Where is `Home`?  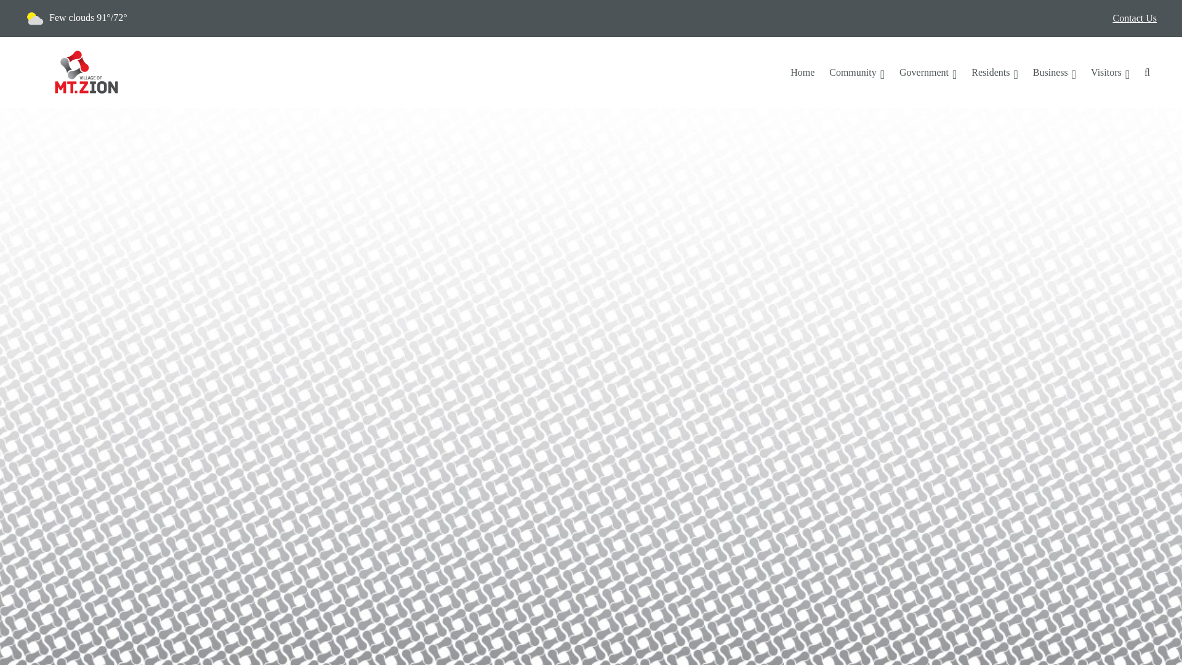 Home is located at coordinates (802, 73).